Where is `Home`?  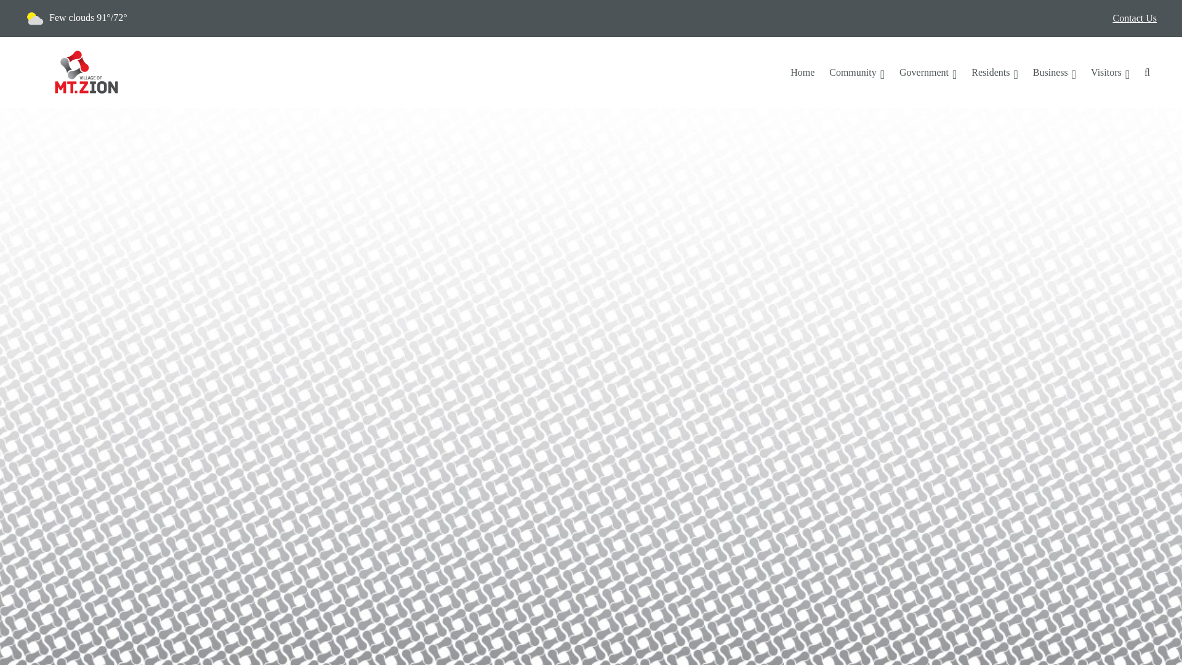 Home is located at coordinates (802, 73).